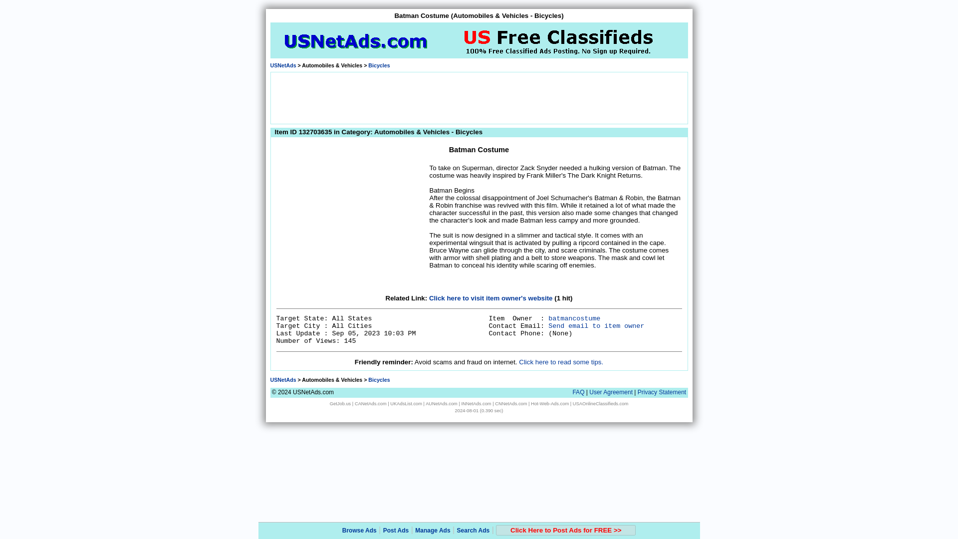 This screenshot has width=958, height=539. I want to click on Advertisement, so click(351, 226).